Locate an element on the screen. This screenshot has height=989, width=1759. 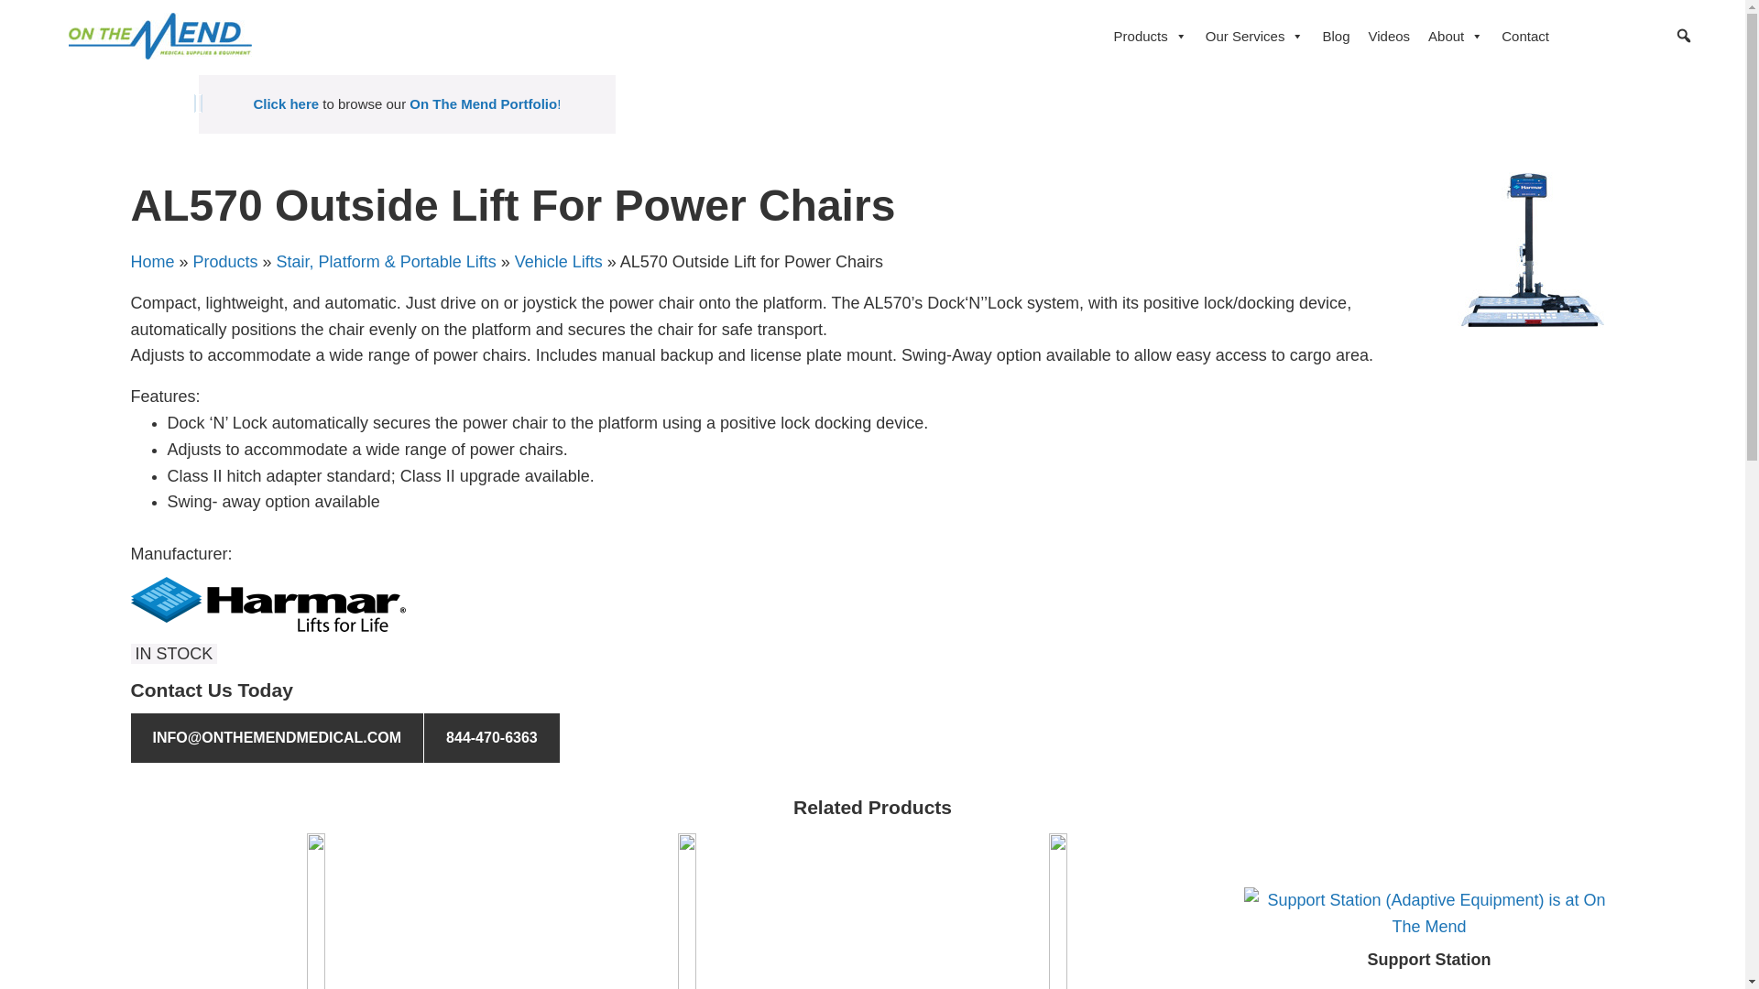
Contact is located at coordinates (1524, 35).